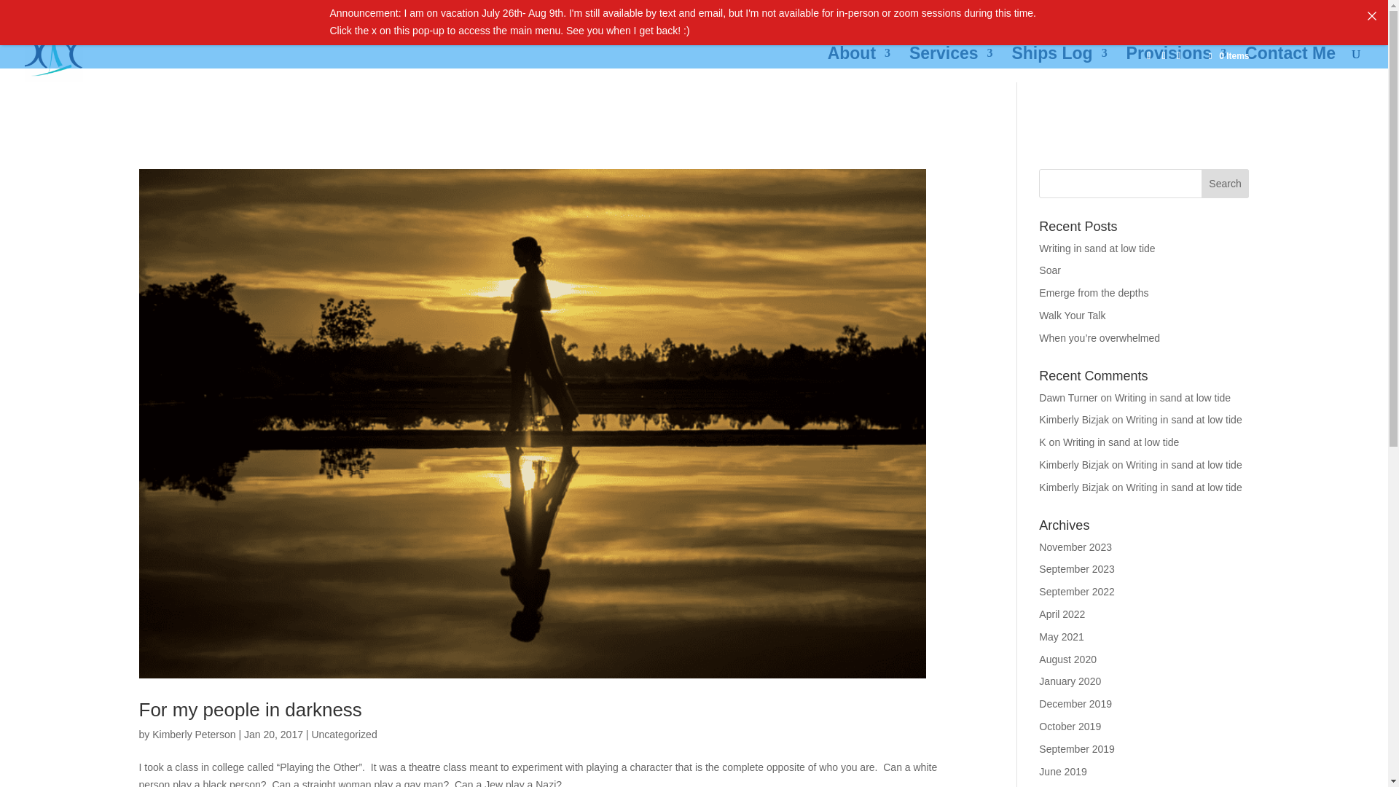  What do you see at coordinates (249, 710) in the screenshot?
I see `For my people in darkness` at bounding box center [249, 710].